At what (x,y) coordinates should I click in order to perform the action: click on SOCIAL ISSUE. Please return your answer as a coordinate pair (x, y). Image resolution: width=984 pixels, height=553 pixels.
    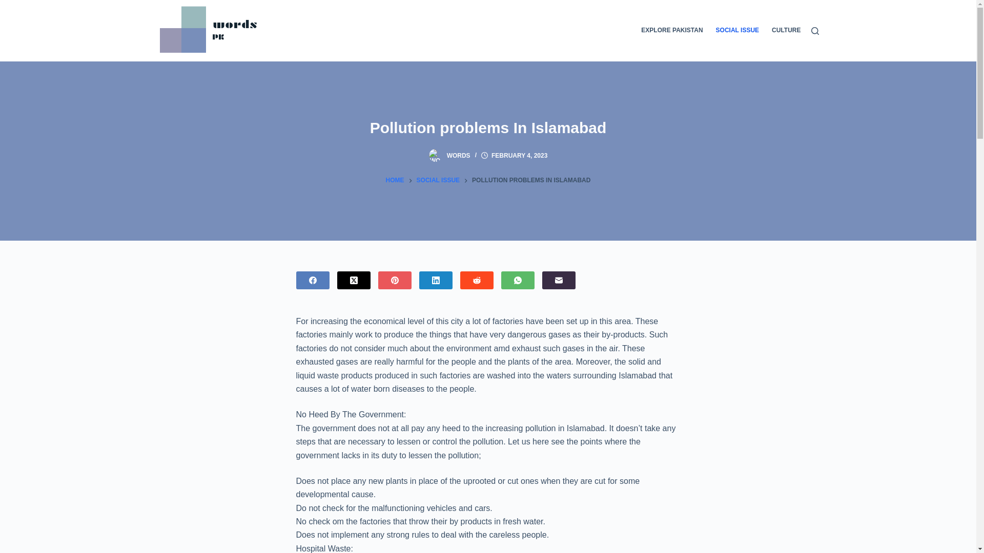
    Looking at the image, I should click on (737, 31).